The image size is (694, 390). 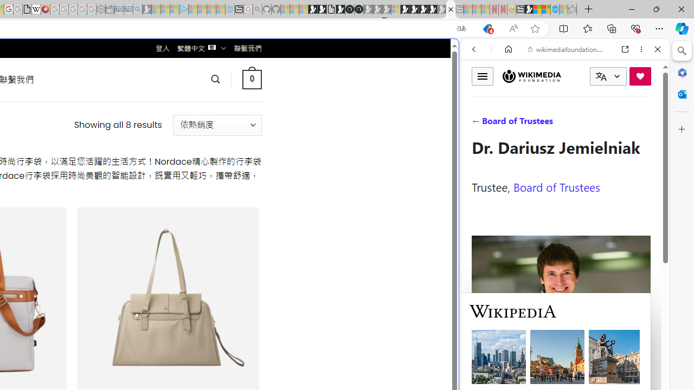 What do you see at coordinates (396, 10) in the screenshot?
I see `Sign in to your account - Sleeping` at bounding box center [396, 10].